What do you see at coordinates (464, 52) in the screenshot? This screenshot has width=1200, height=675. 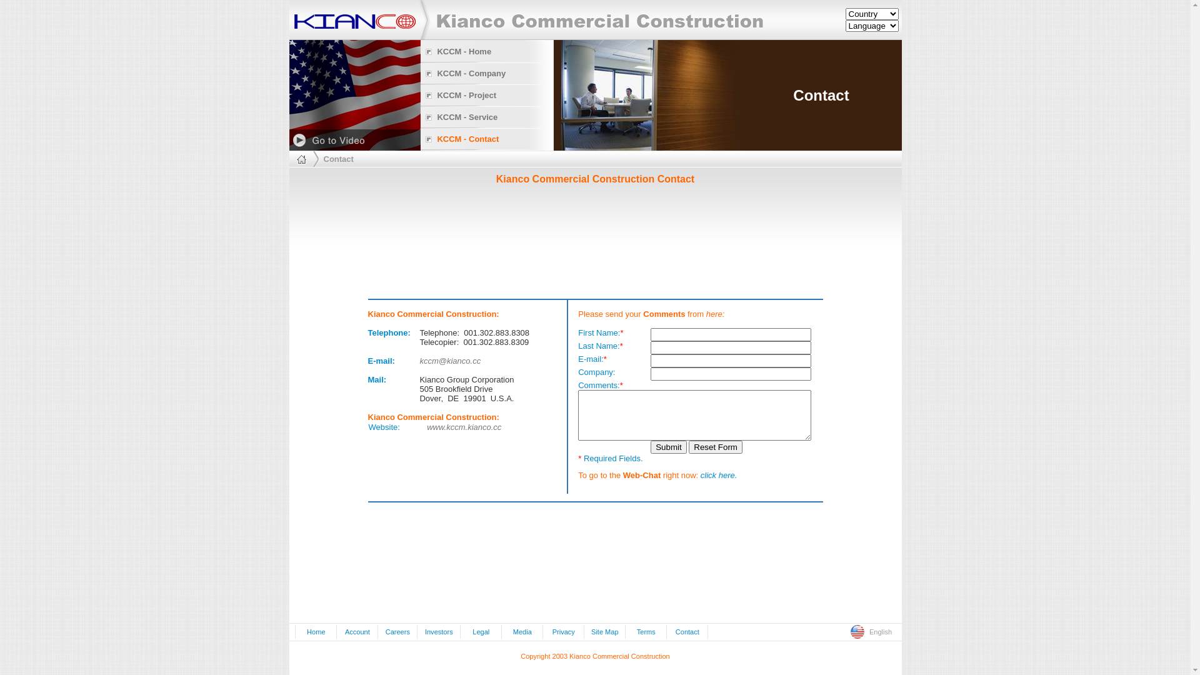 I see `KCCM - Home` at bounding box center [464, 52].